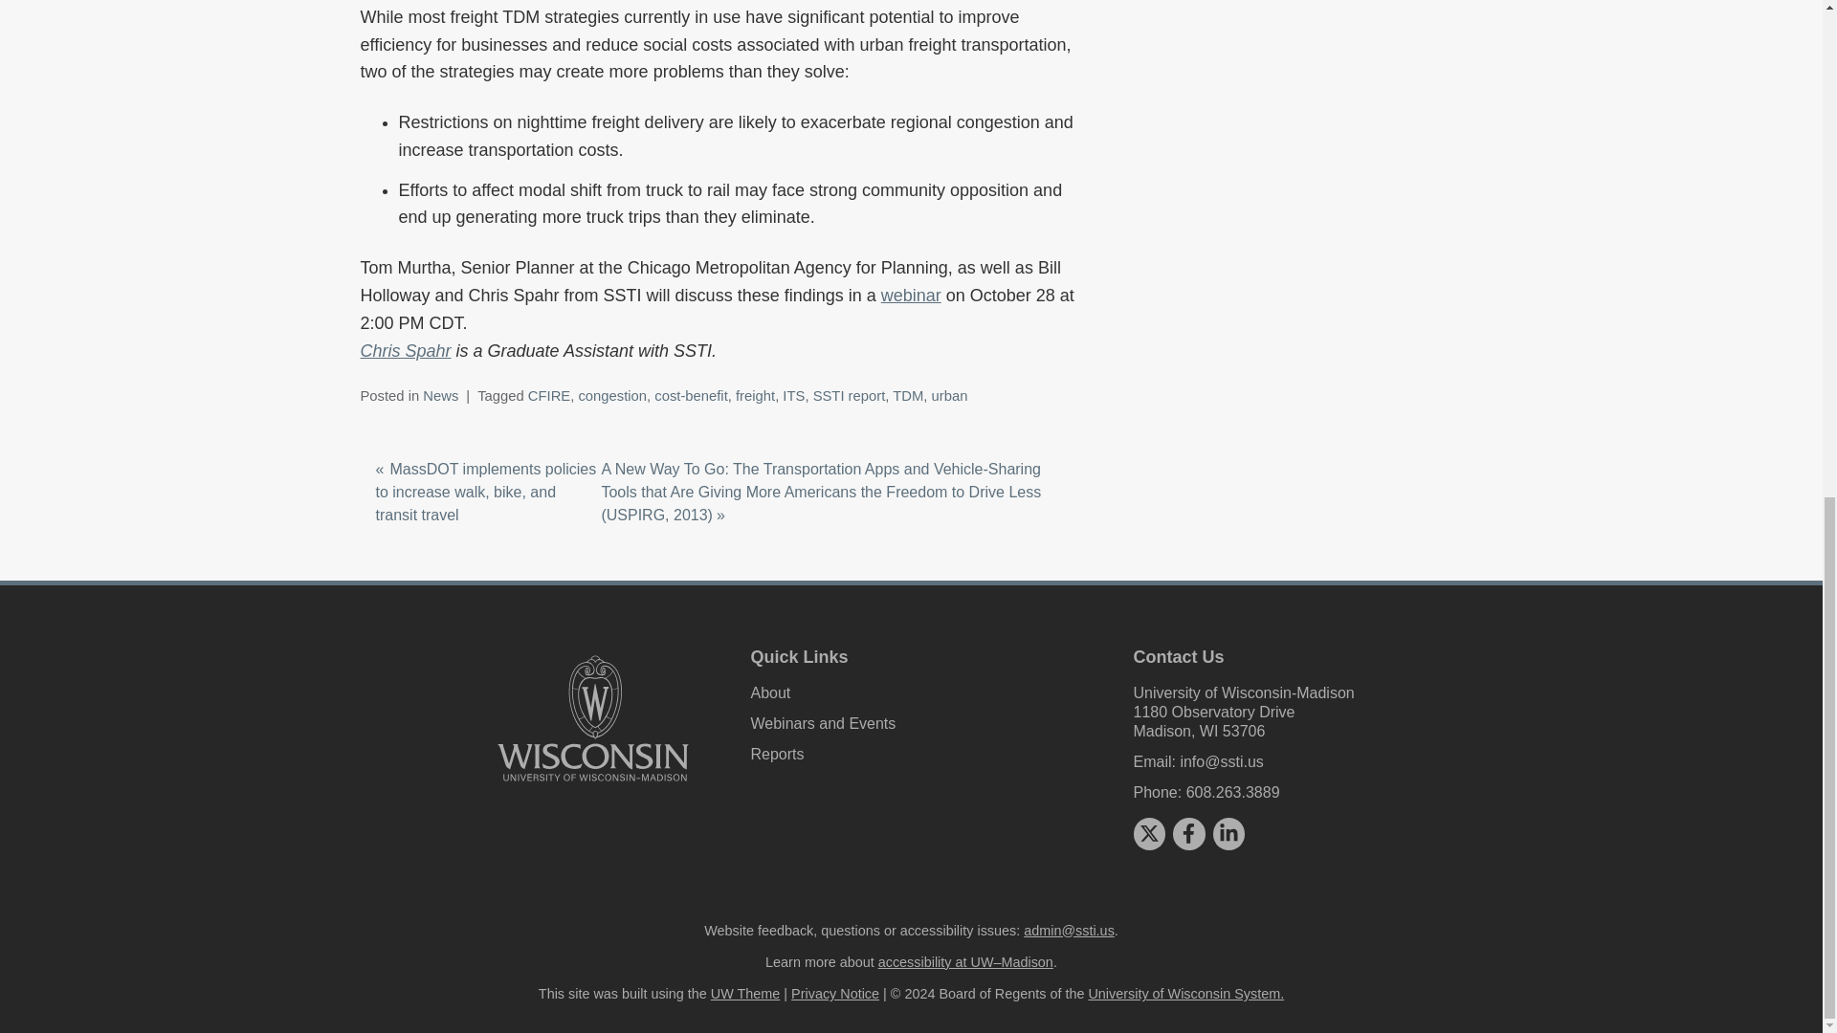  What do you see at coordinates (1148, 832) in the screenshot?
I see `x twitter` at bounding box center [1148, 832].